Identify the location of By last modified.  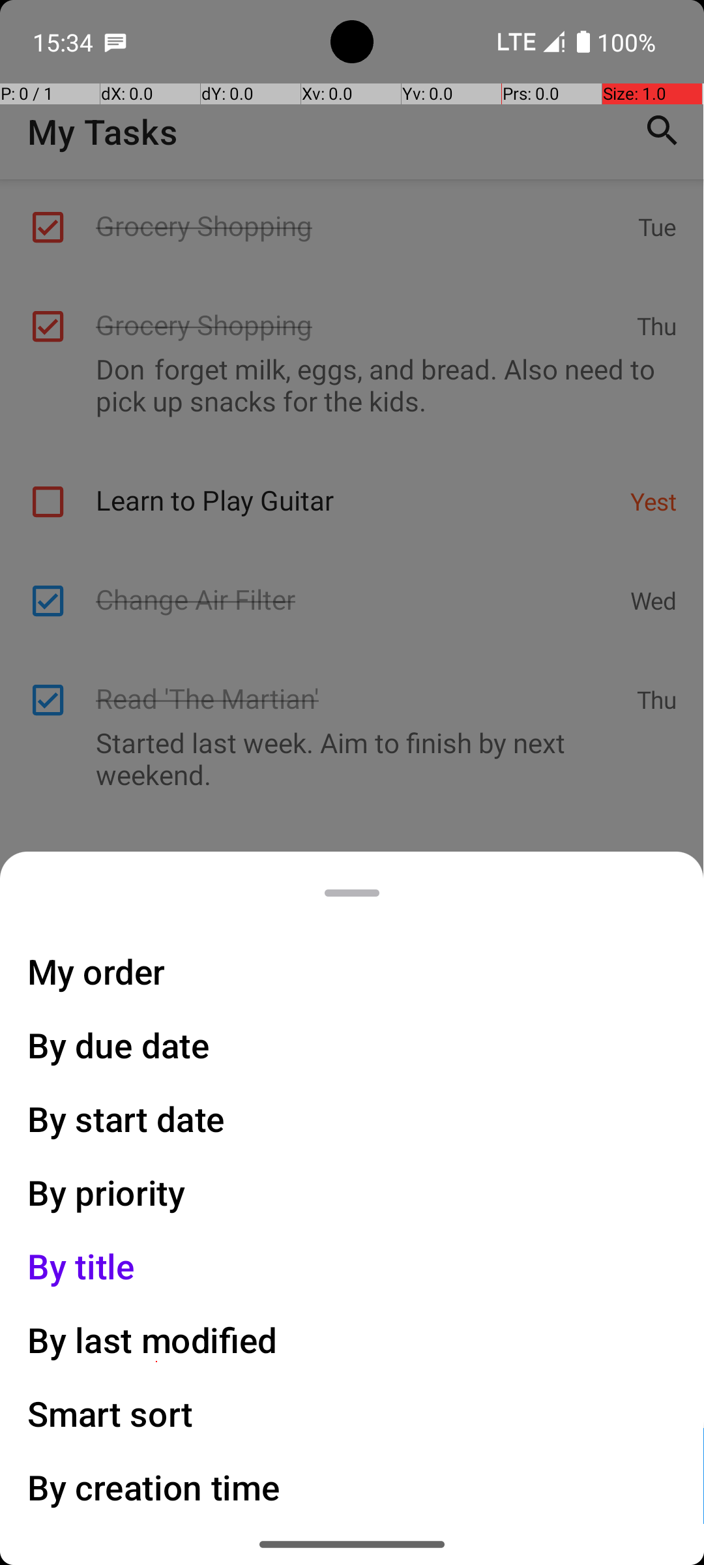
(153, 1339).